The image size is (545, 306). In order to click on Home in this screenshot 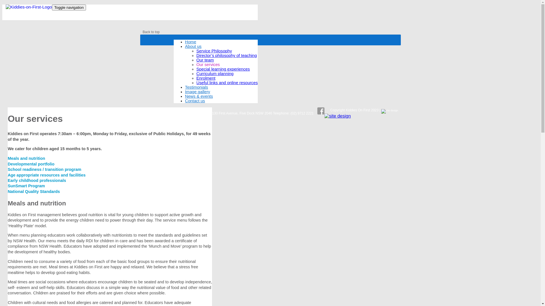, I will do `click(191, 42)`.